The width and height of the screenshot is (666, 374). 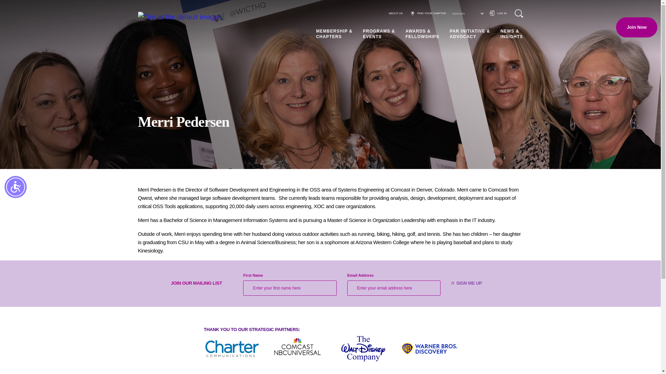 What do you see at coordinates (498, 13) in the screenshot?
I see `LOG IN` at bounding box center [498, 13].